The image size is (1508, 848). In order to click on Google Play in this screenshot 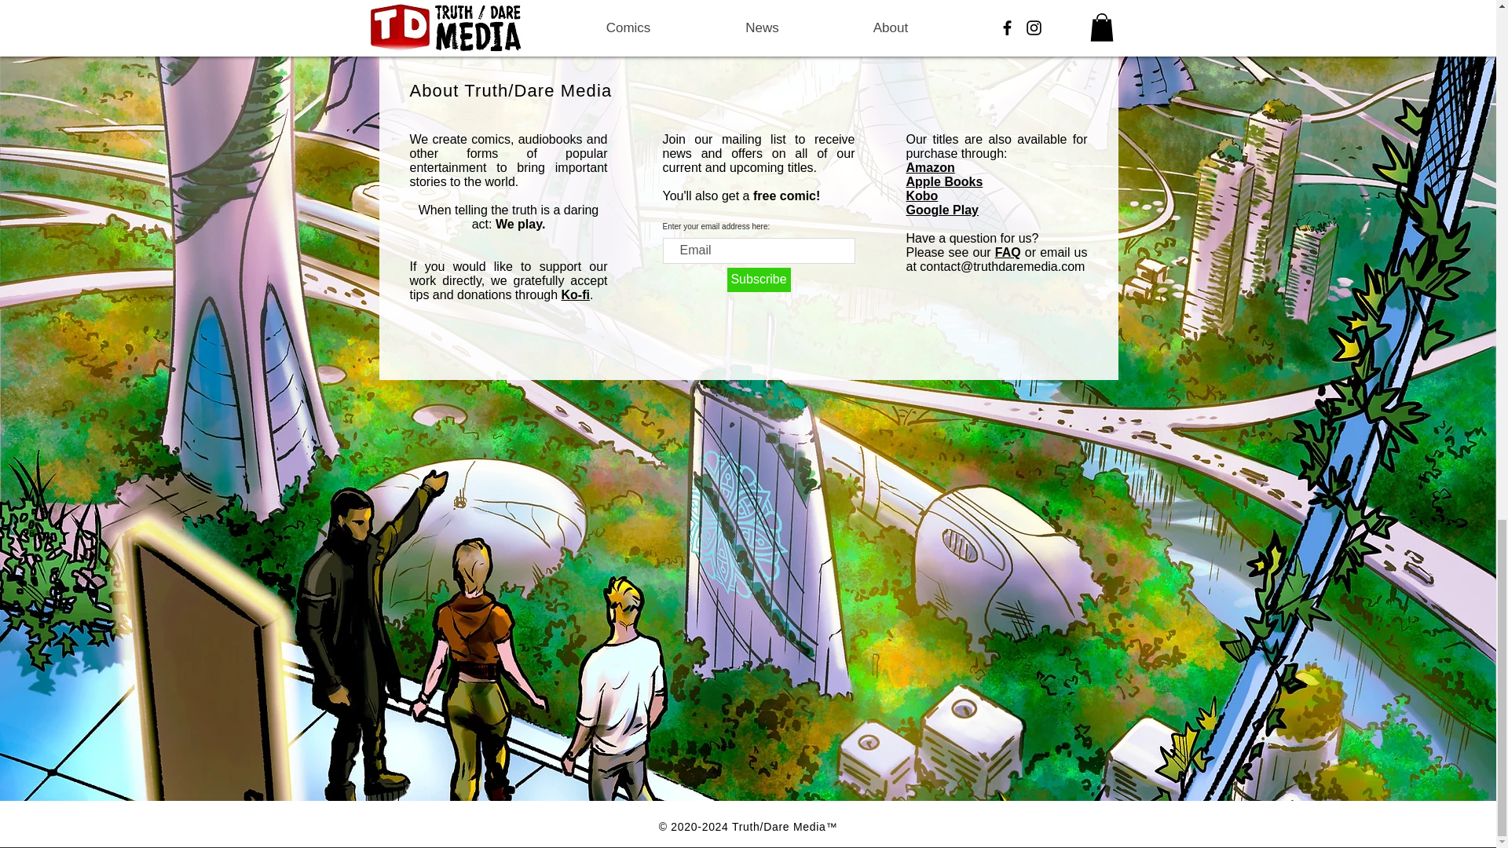, I will do `click(942, 210)`.